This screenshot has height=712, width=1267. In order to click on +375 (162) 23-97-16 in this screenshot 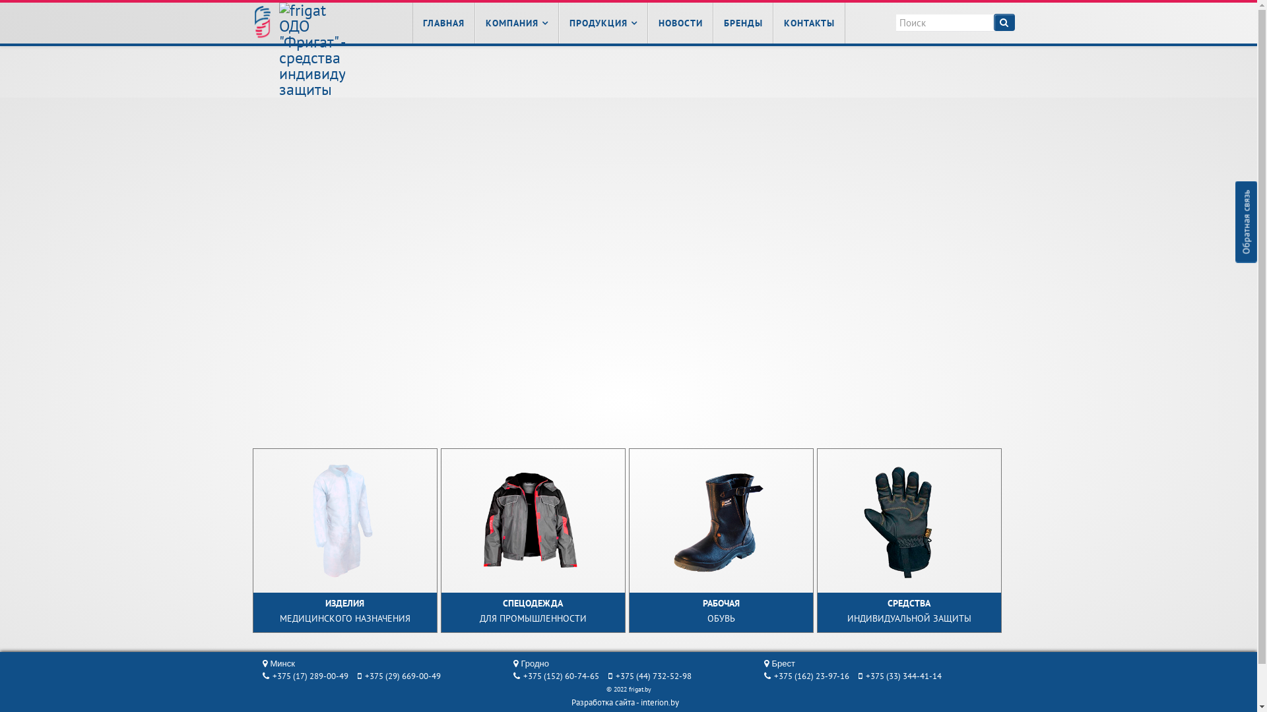, I will do `click(806, 676)`.